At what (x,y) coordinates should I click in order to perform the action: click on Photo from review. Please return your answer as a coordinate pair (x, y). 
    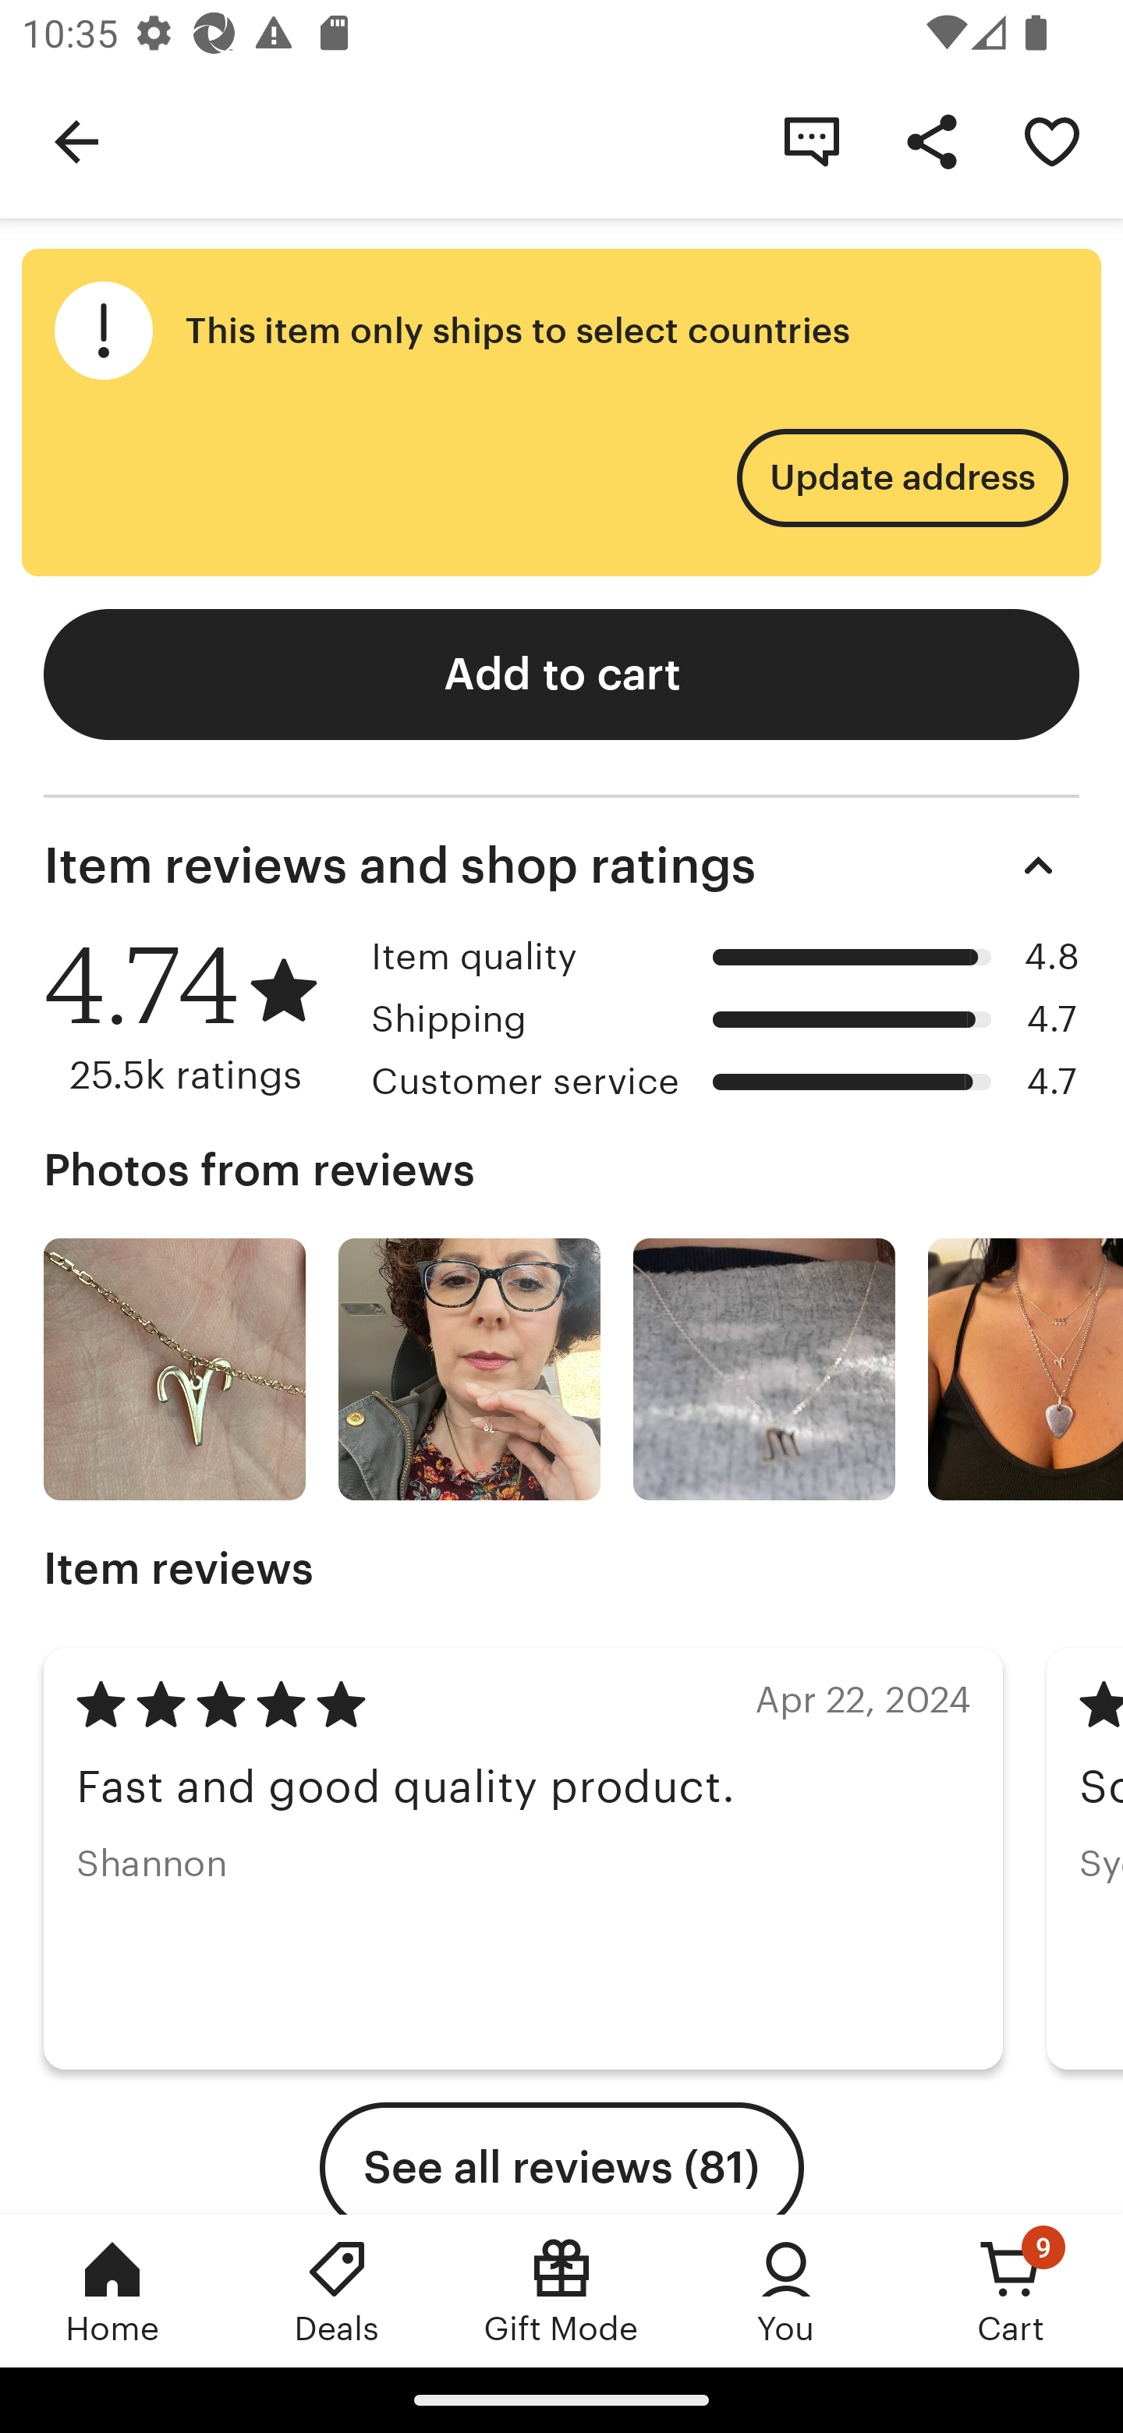
    Looking at the image, I should click on (764, 1369).